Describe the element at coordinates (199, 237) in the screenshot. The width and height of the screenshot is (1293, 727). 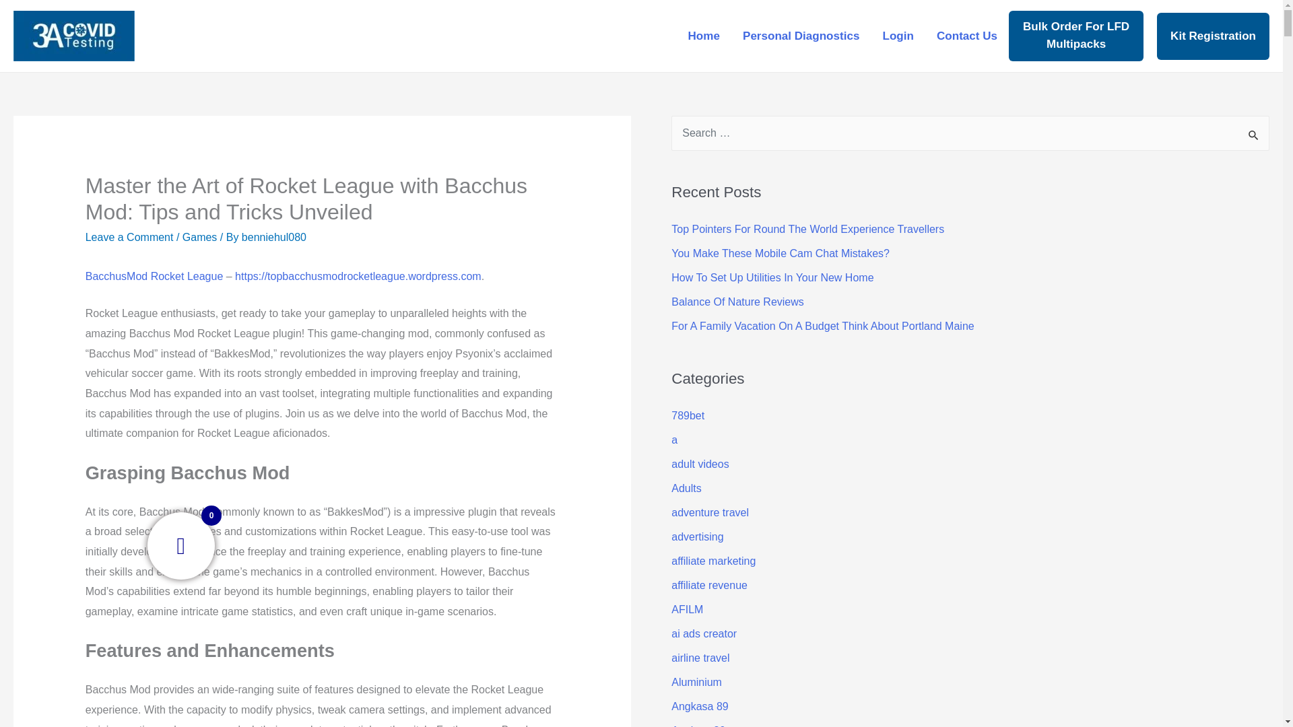
I see `Games` at that location.